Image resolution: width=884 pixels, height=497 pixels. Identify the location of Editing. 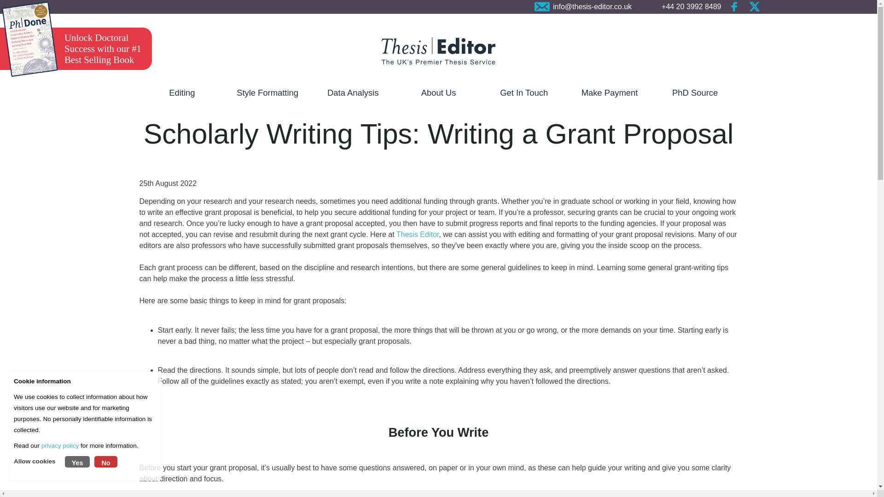
(181, 96).